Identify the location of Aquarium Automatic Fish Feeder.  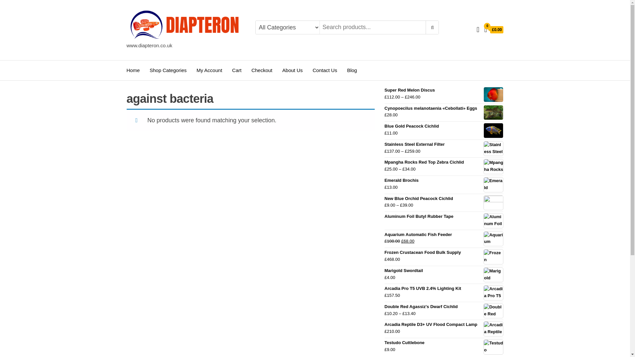
(444, 235).